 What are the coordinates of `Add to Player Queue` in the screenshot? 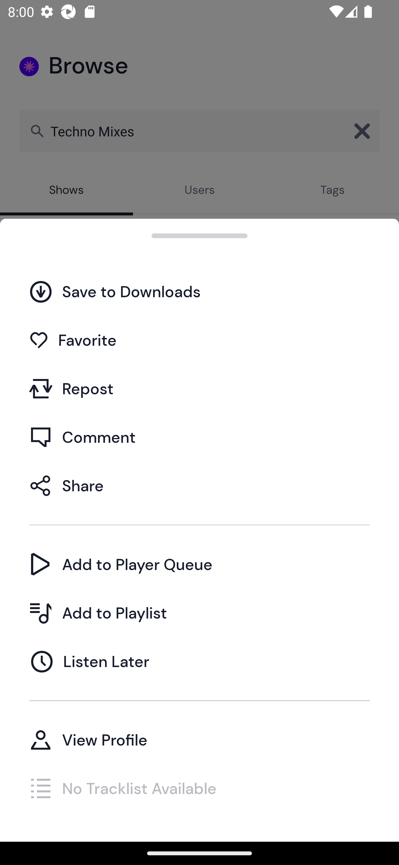 It's located at (199, 564).